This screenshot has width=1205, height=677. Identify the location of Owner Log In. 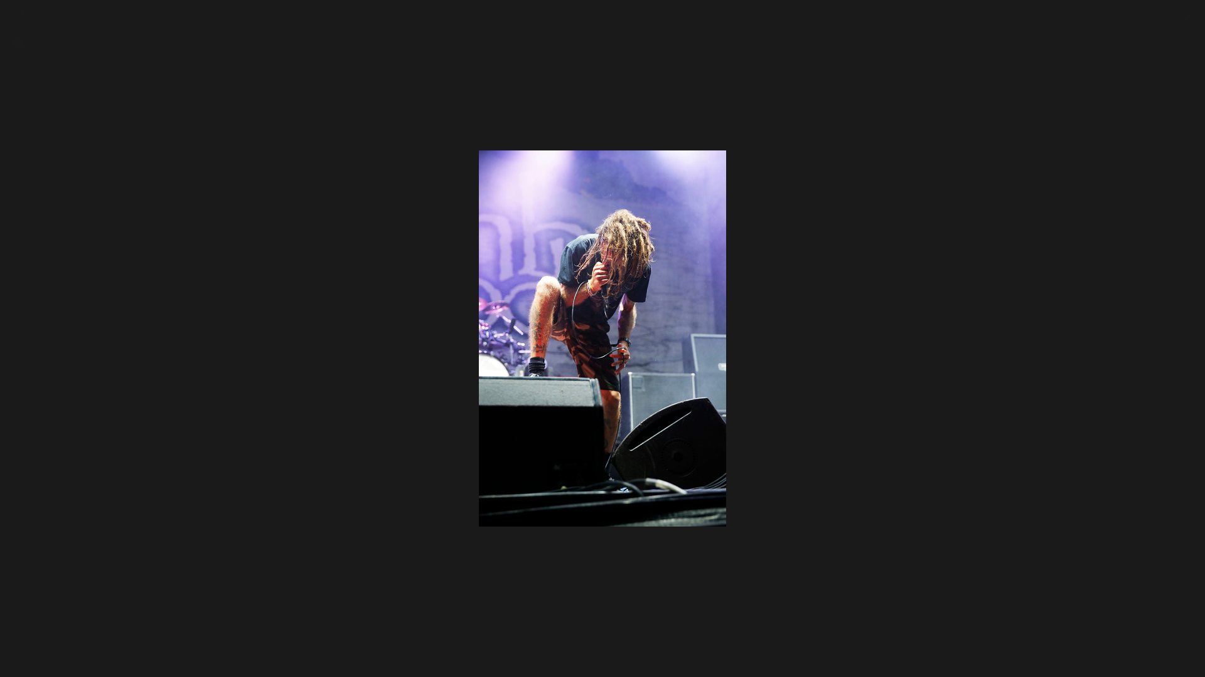
(636, 613).